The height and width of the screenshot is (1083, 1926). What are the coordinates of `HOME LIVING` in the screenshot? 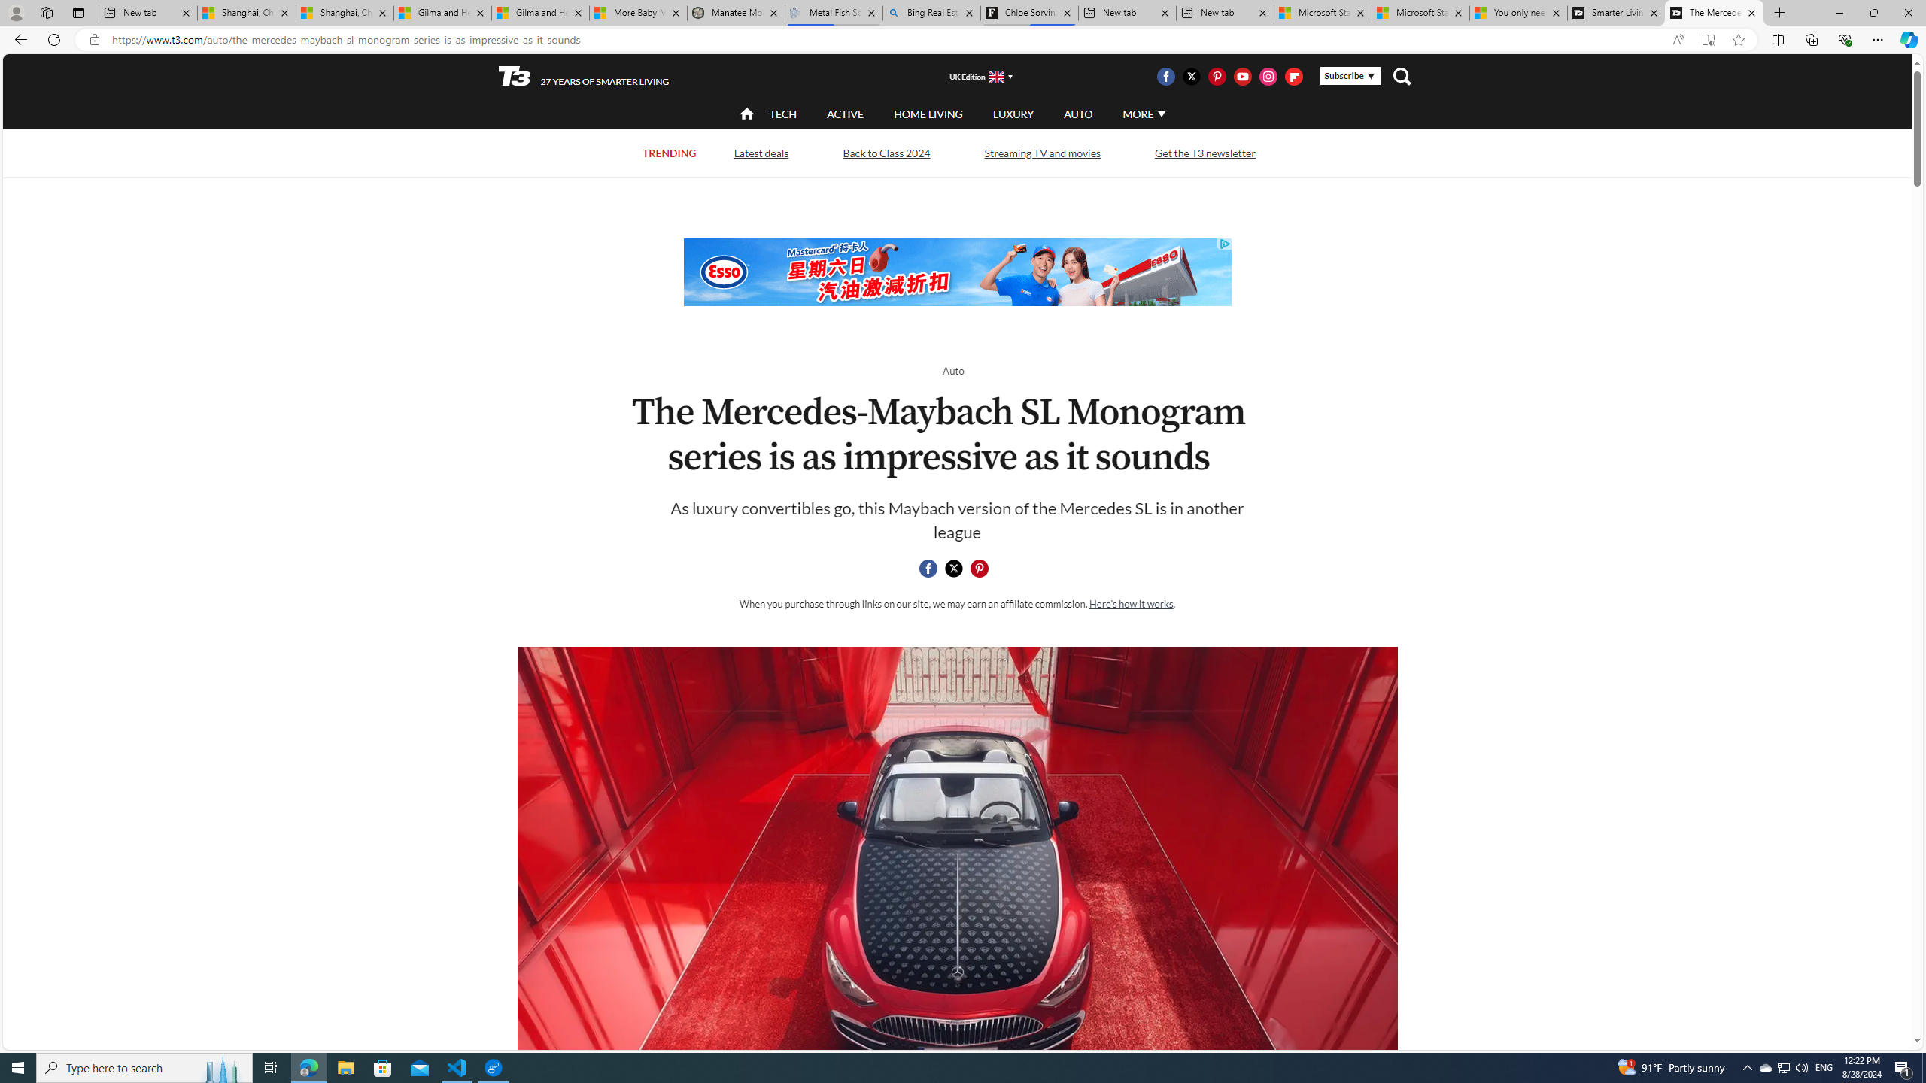 It's located at (928, 113).